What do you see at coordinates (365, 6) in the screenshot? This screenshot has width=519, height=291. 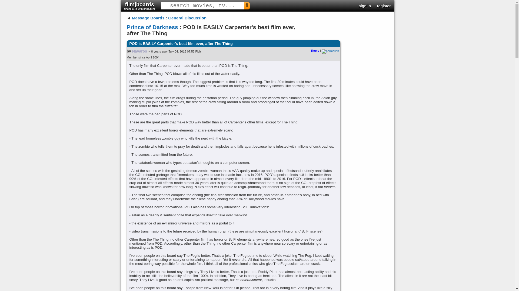 I see `sign in` at bounding box center [365, 6].